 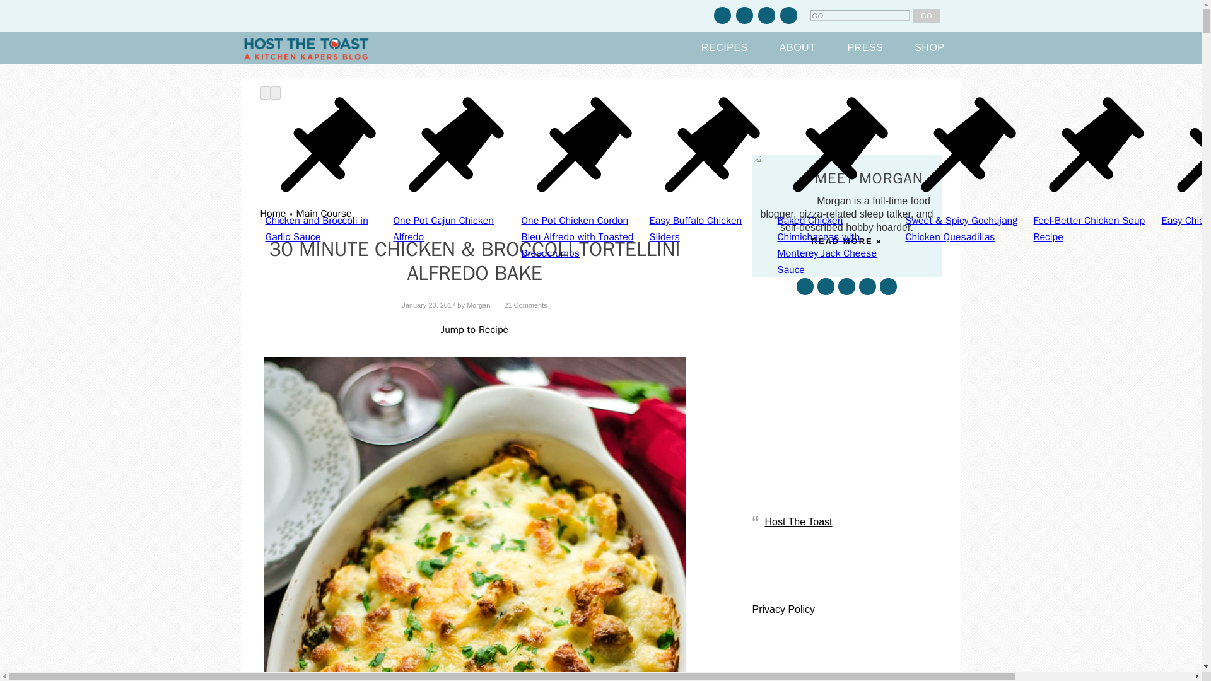 What do you see at coordinates (860, 15) in the screenshot?
I see `GO` at bounding box center [860, 15].